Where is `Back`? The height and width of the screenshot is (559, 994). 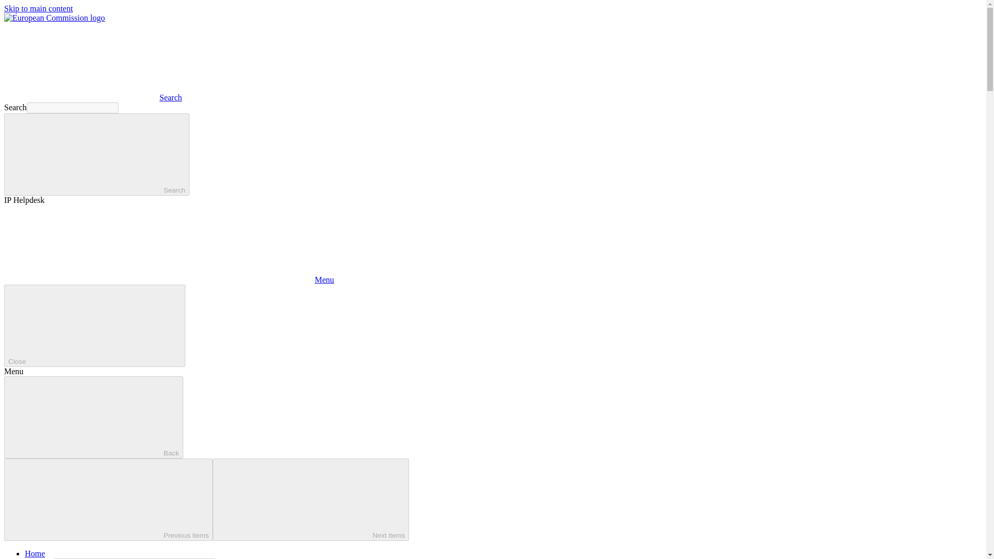
Back is located at coordinates (93, 417).